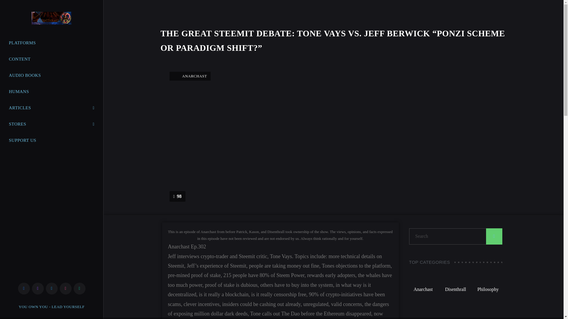  Describe the element at coordinates (51, 108) in the screenshot. I see `ARTICLES` at that location.